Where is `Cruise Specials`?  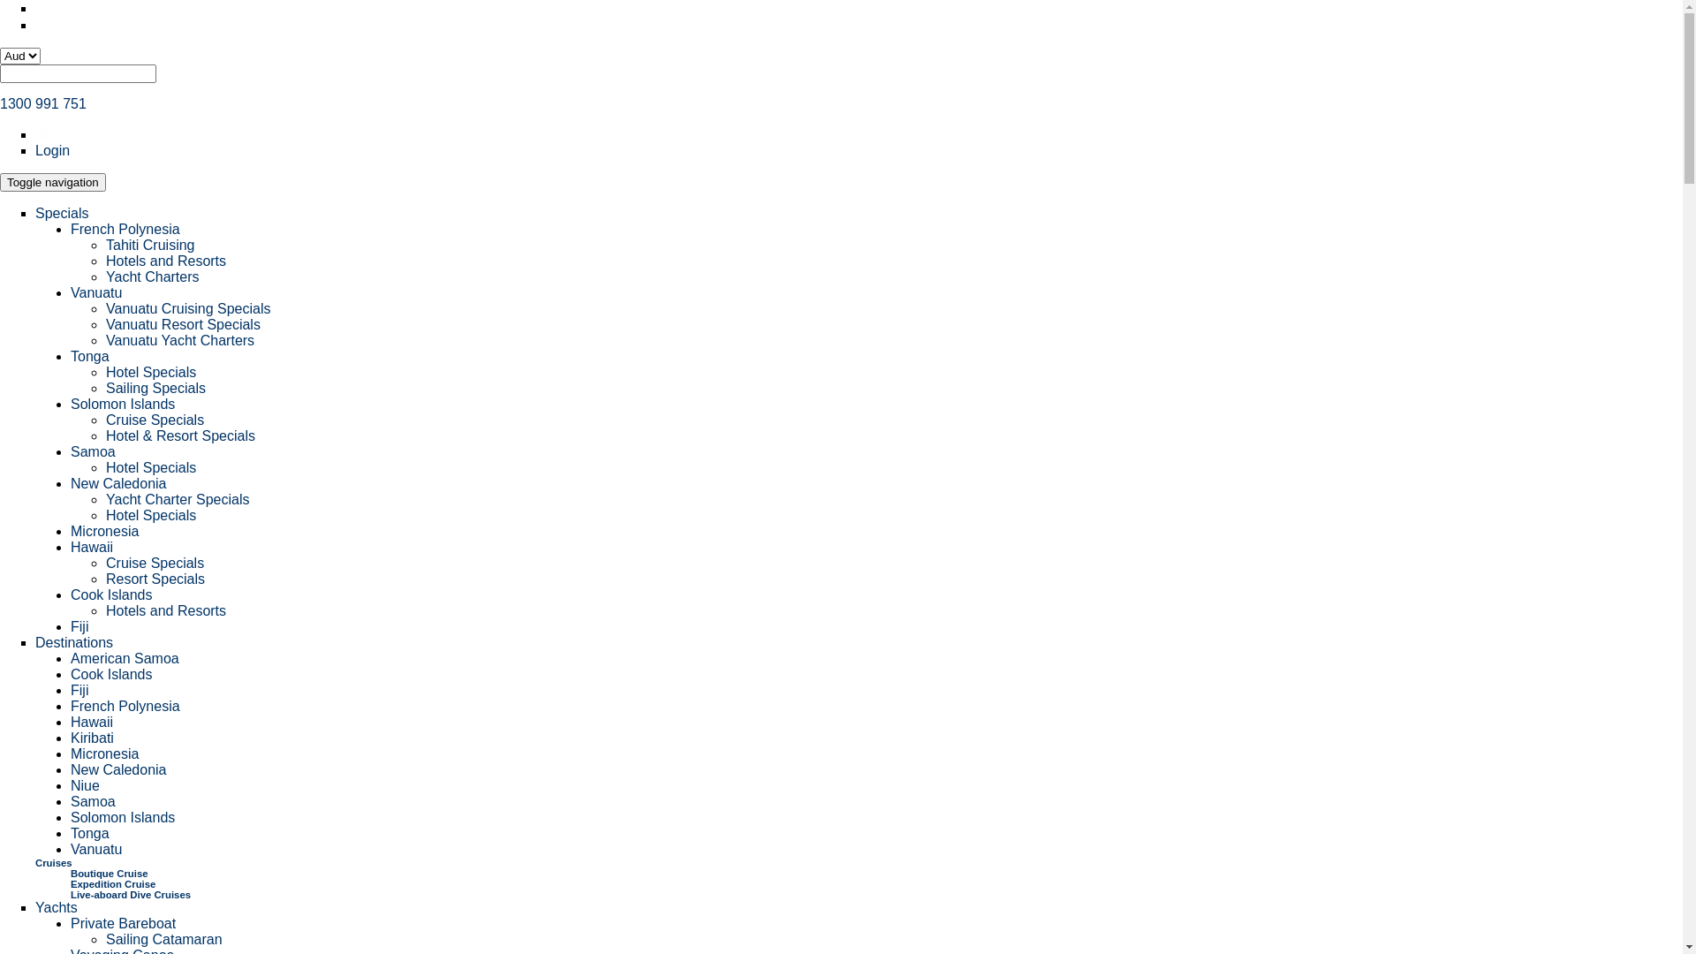 Cruise Specials is located at coordinates (155, 420).